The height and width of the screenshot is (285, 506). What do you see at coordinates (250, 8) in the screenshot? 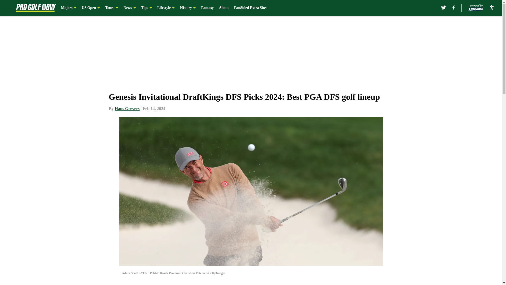
I see `FanSided Extra Sites` at bounding box center [250, 8].